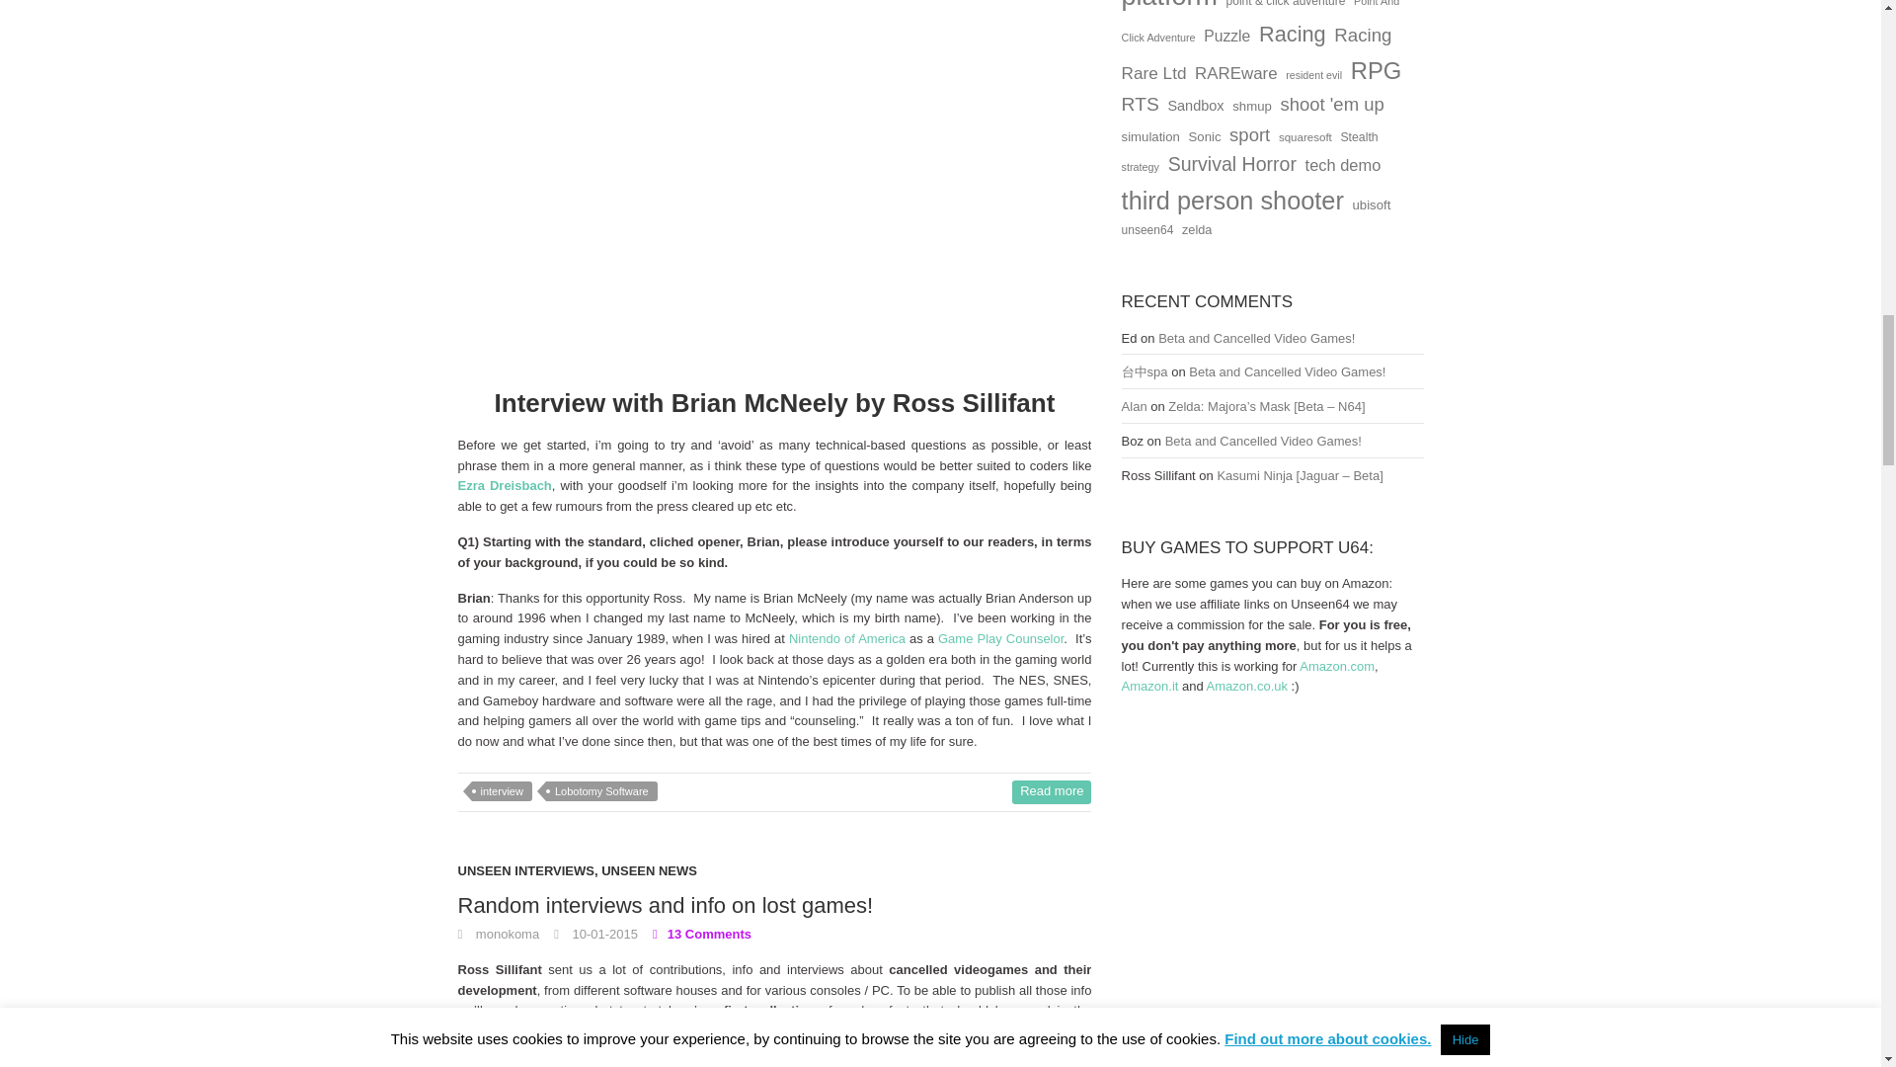  Describe the element at coordinates (666, 905) in the screenshot. I see `Random interviews and info on lost games!` at that location.